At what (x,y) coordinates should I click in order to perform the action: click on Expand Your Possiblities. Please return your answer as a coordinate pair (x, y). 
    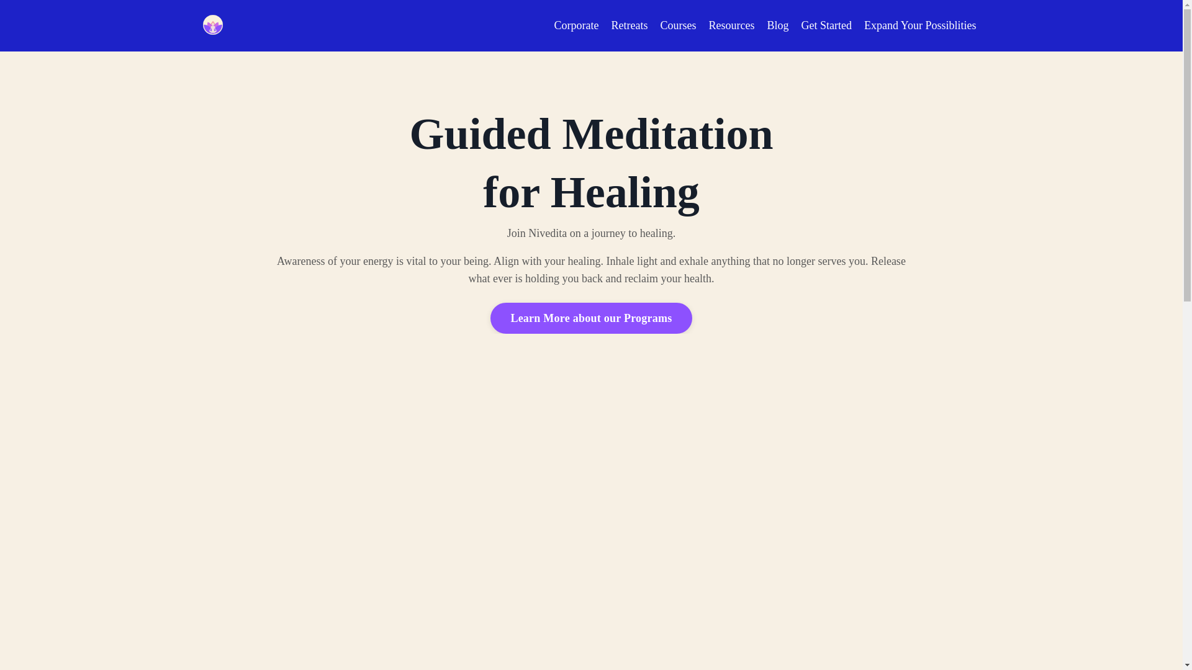
    Looking at the image, I should click on (920, 26).